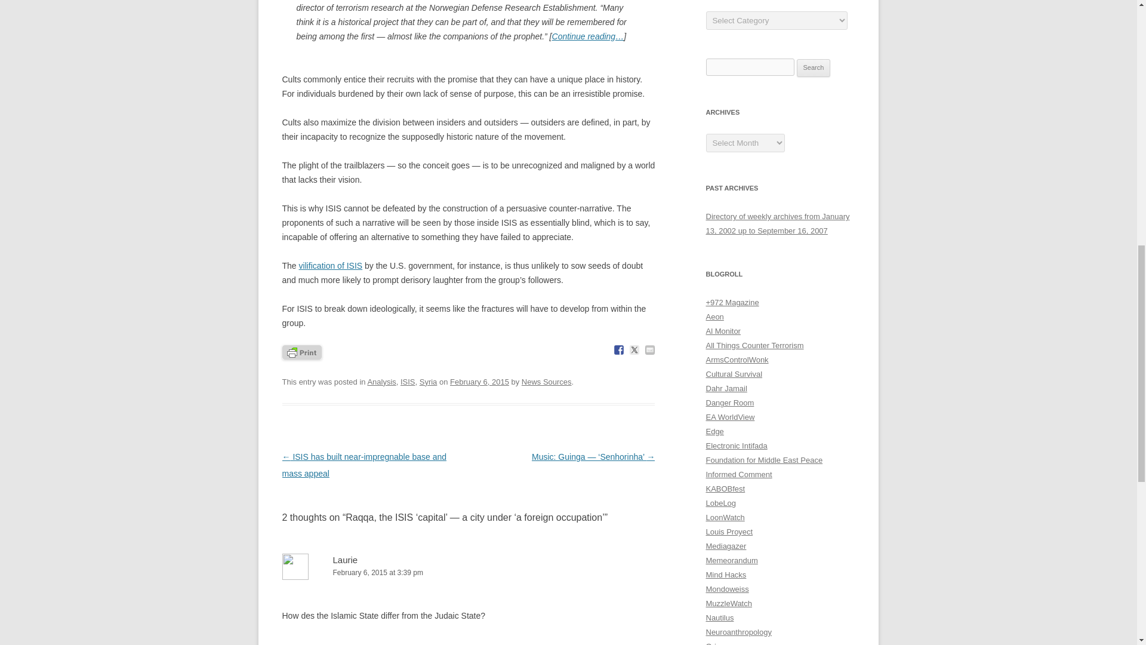  I want to click on ArmsControlWonk, so click(737, 360).